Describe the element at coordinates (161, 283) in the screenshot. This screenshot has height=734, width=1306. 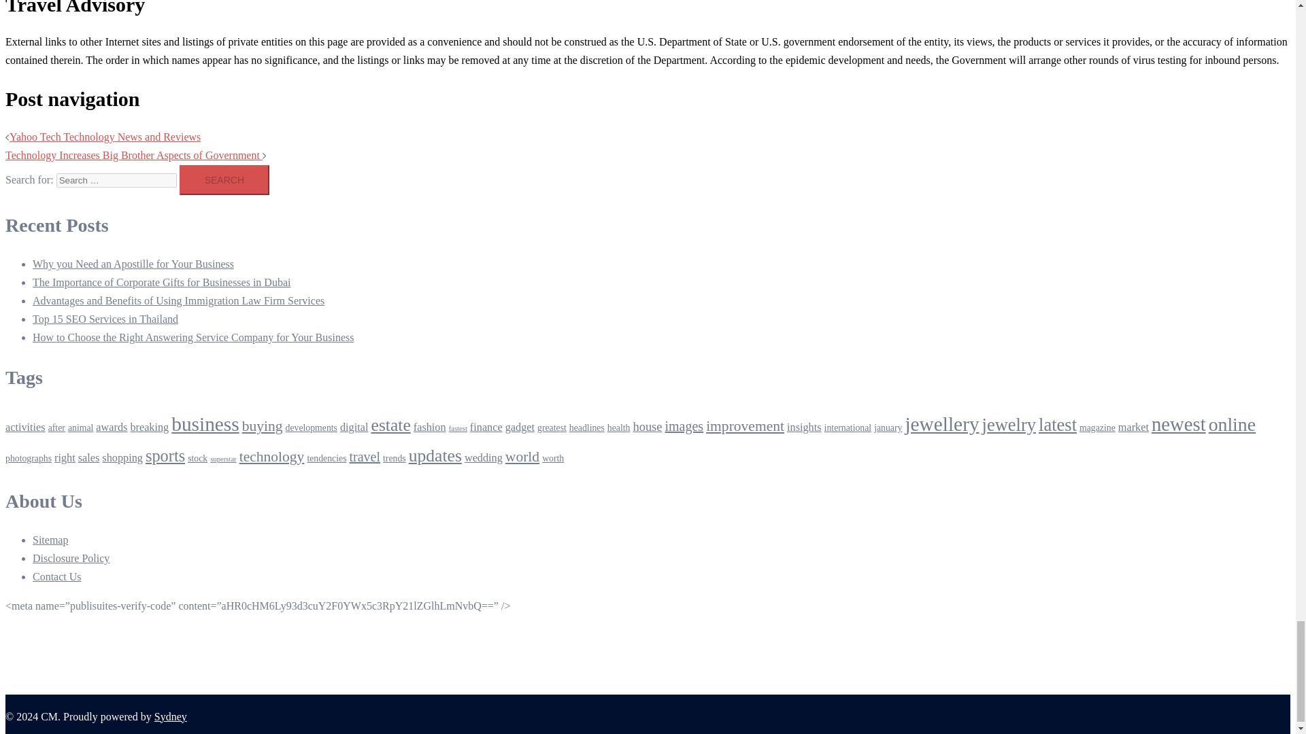
I see `The Importance of Corporate Gifts for Businesses in Dubai` at that location.